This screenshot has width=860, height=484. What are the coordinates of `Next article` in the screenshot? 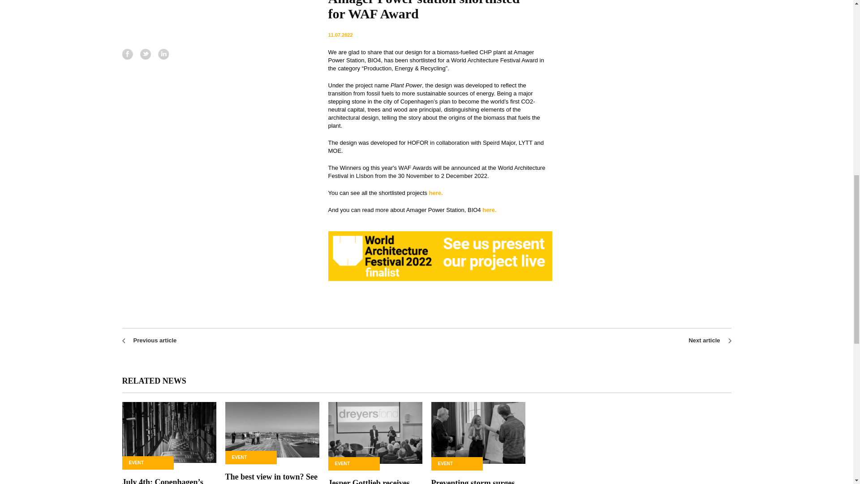 It's located at (704, 340).